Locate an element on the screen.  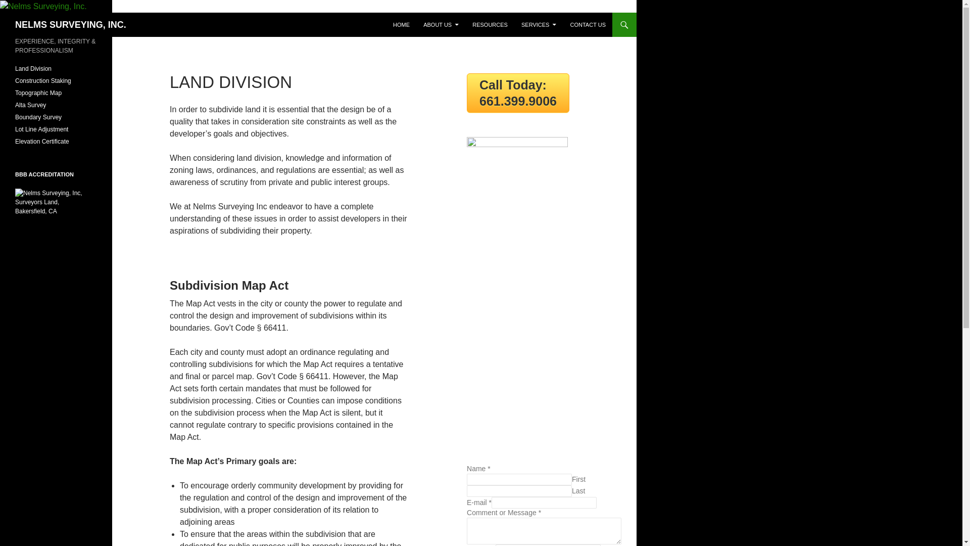
Topographic Map is located at coordinates (38, 93).